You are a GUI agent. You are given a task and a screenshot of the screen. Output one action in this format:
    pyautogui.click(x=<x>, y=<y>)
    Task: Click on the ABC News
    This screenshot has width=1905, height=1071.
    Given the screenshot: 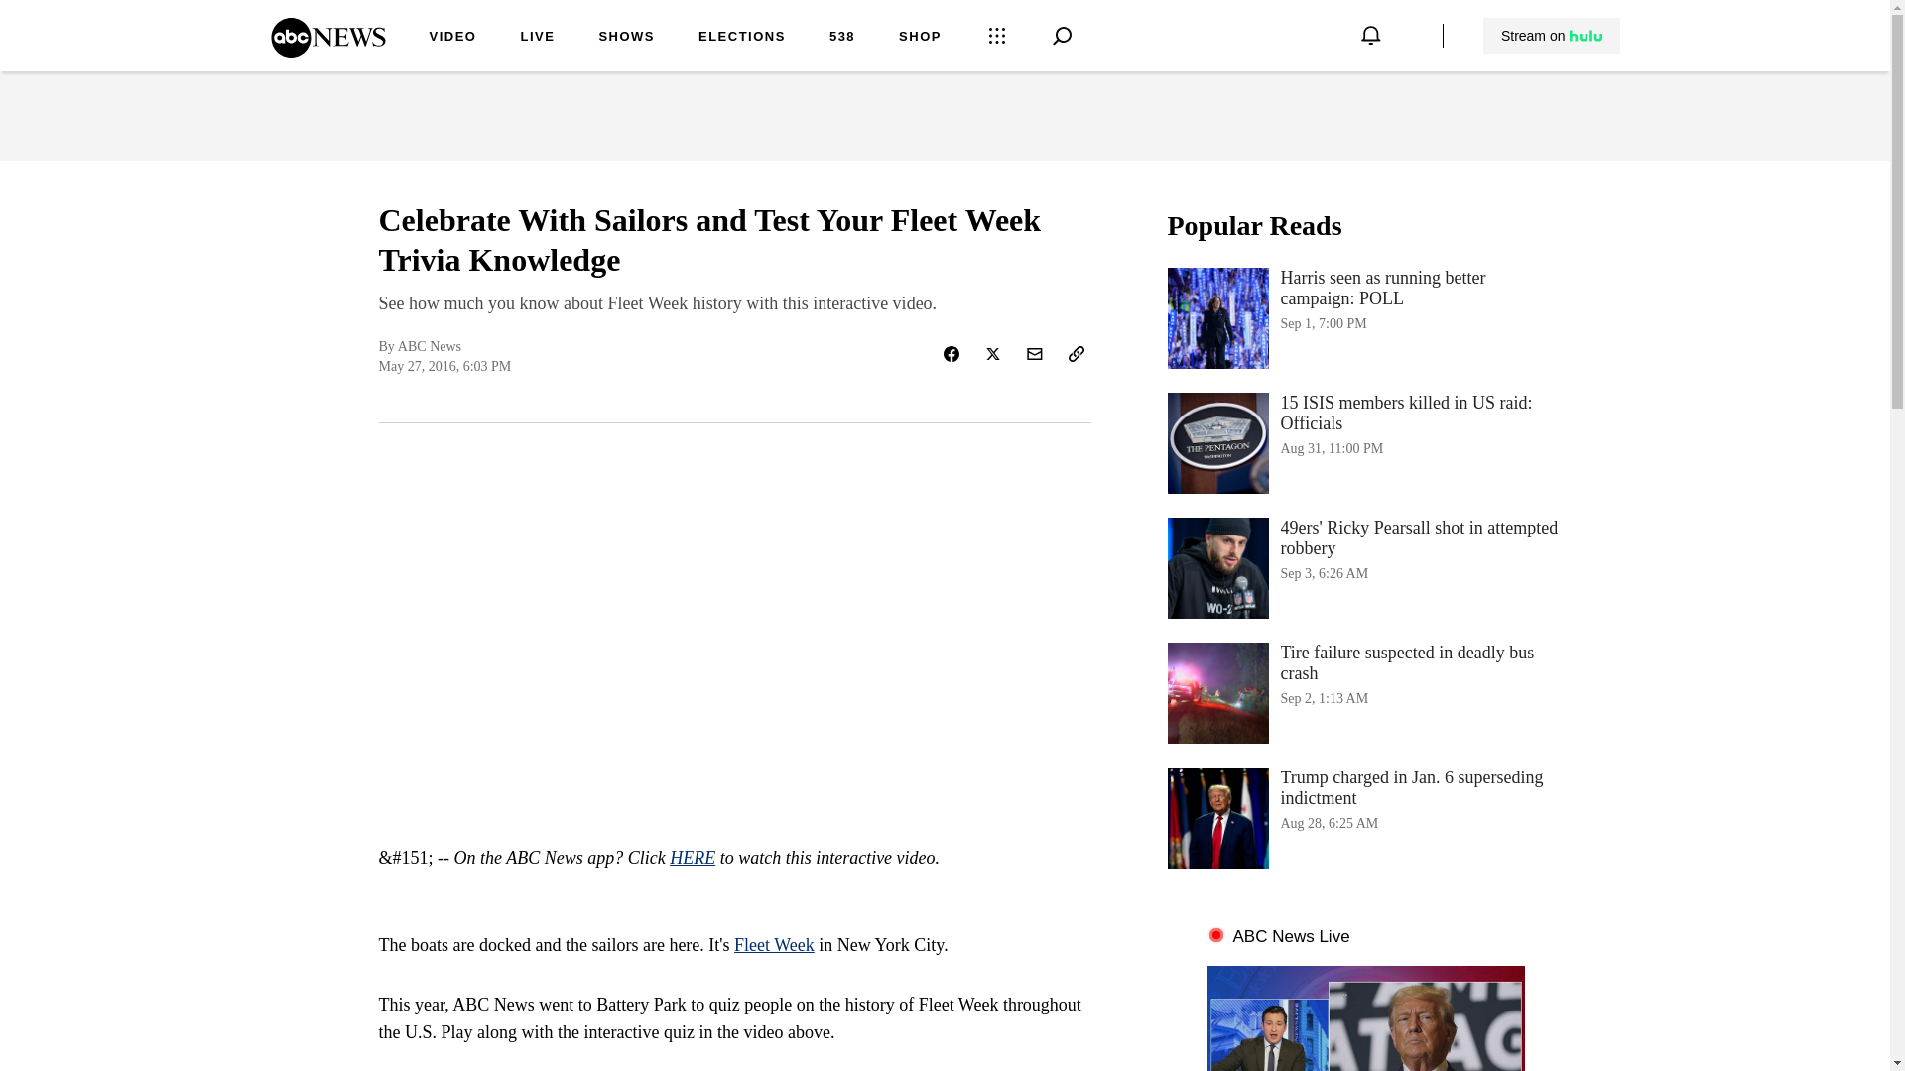 What is the action you would take?
    pyautogui.click(x=327, y=51)
    